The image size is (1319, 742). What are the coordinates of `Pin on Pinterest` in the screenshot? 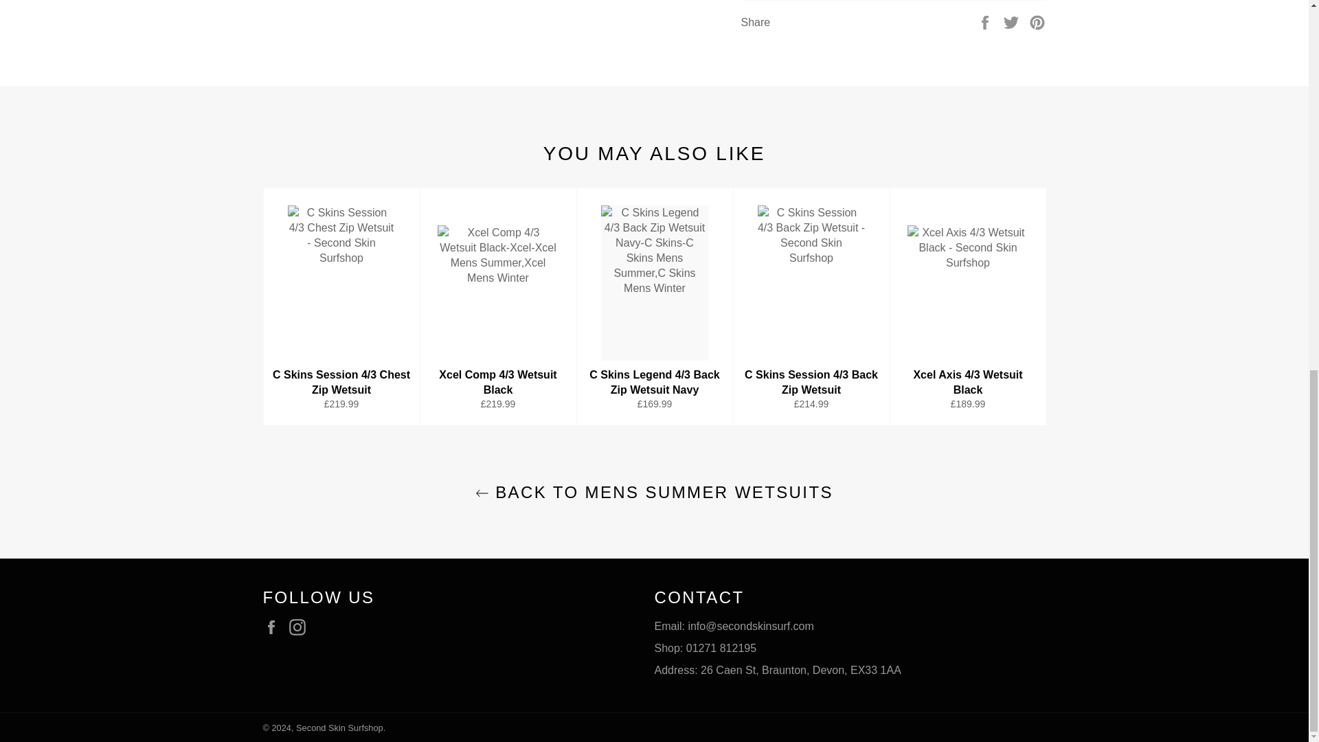 It's located at (1037, 21).